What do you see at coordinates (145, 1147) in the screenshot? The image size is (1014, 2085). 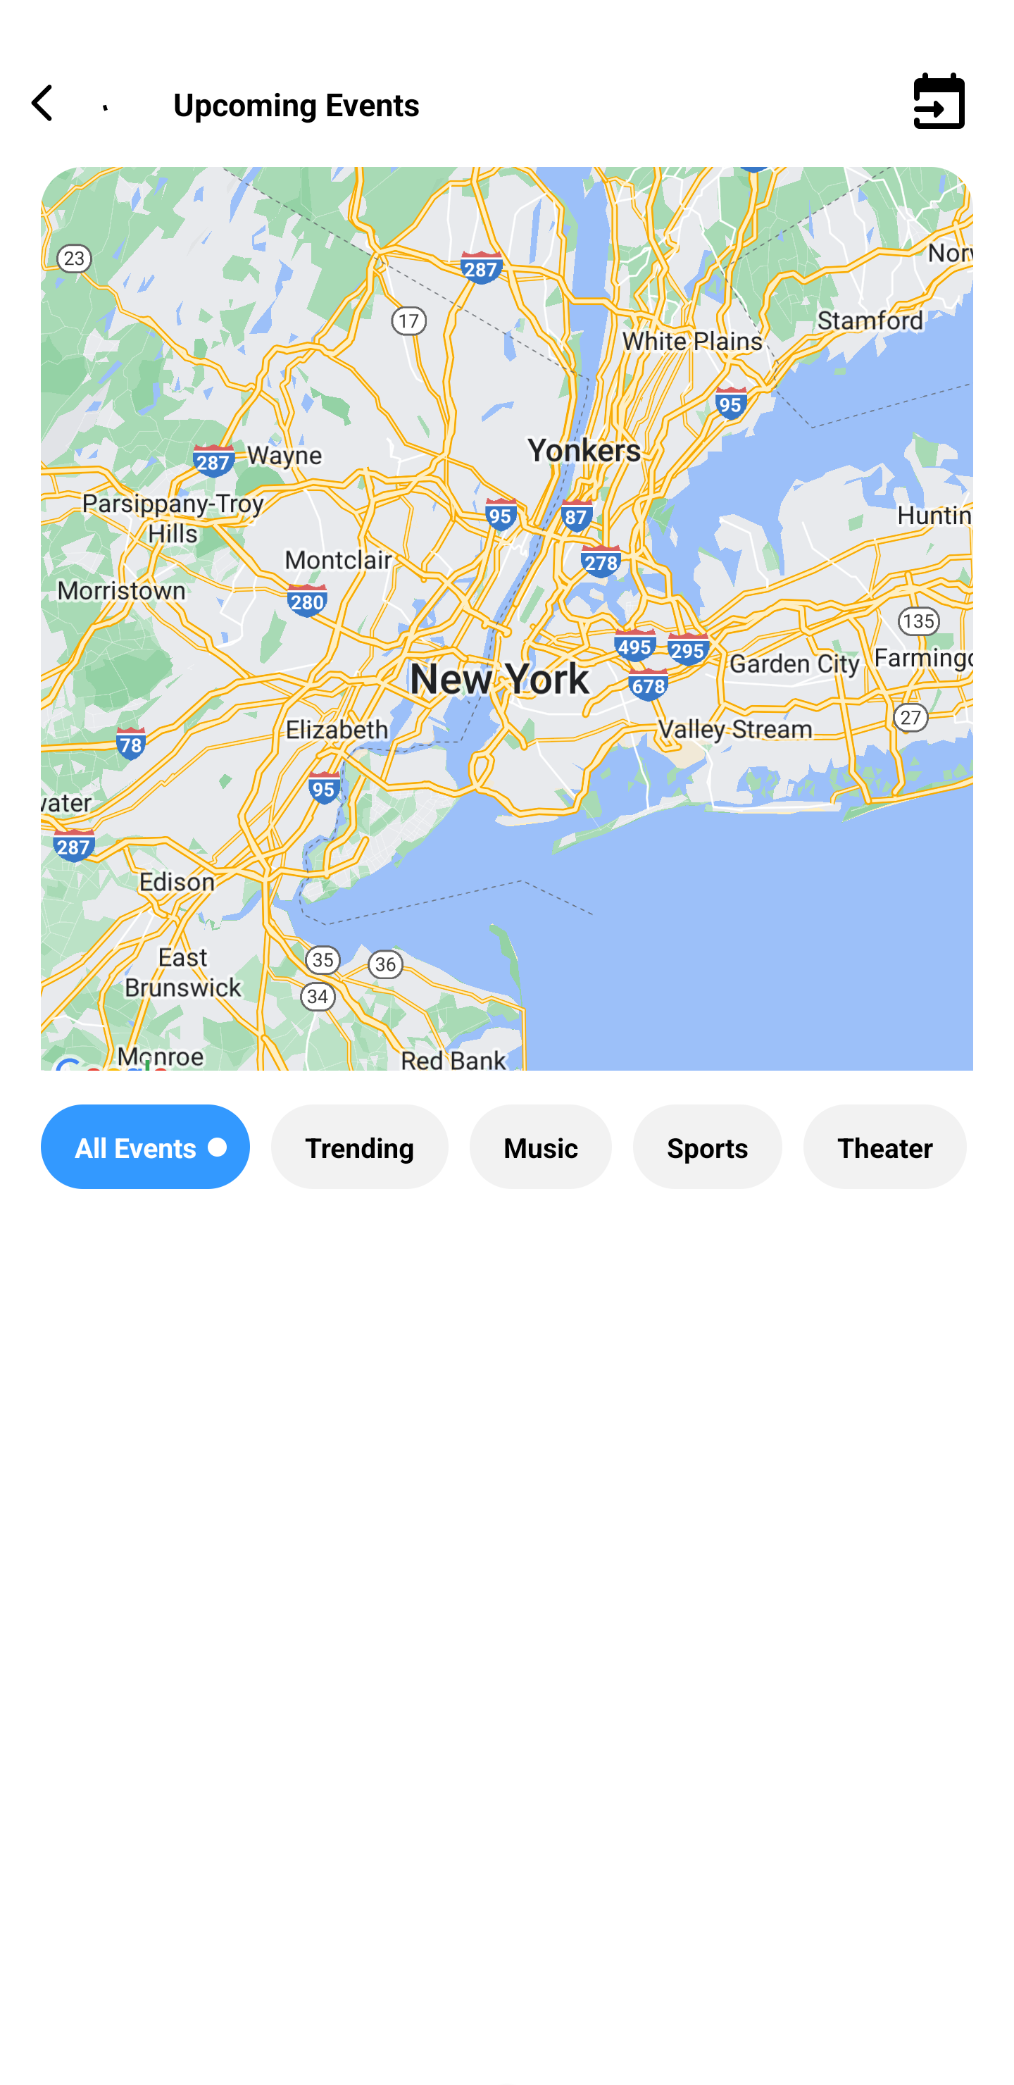 I see `All Events` at bounding box center [145, 1147].